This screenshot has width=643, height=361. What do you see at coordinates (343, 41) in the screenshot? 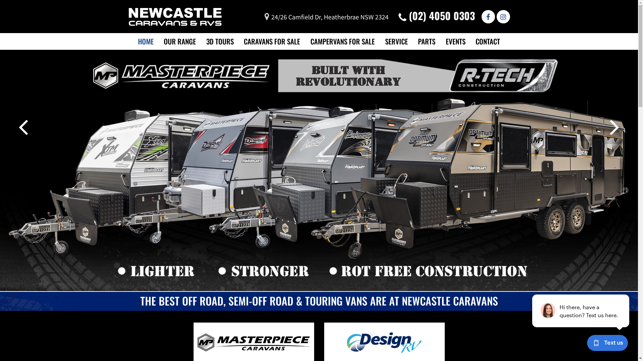
I see `CAMPERVANS FOR SALE` at bounding box center [343, 41].